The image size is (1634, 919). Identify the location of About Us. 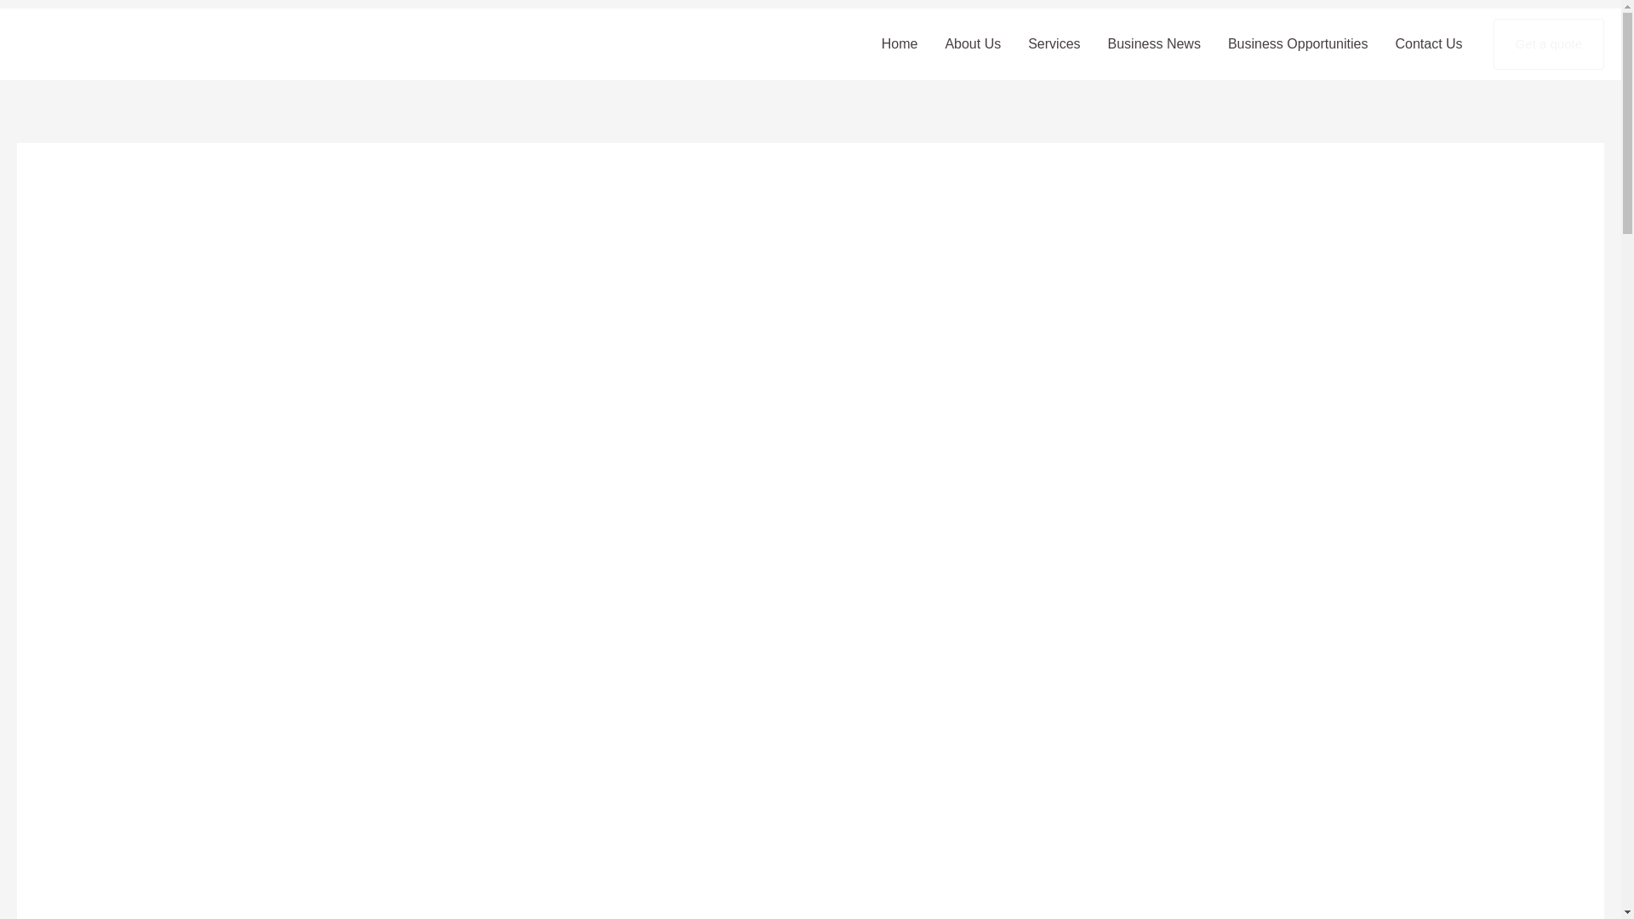
(973, 44).